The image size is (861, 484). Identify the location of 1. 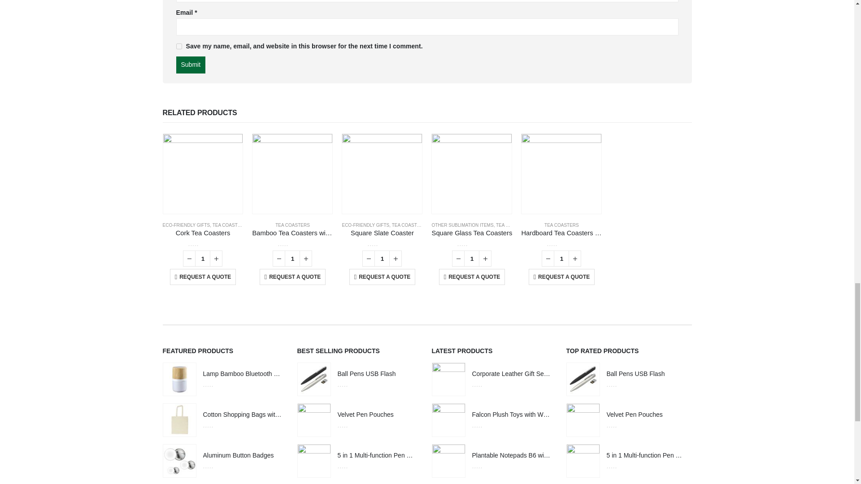
(382, 259).